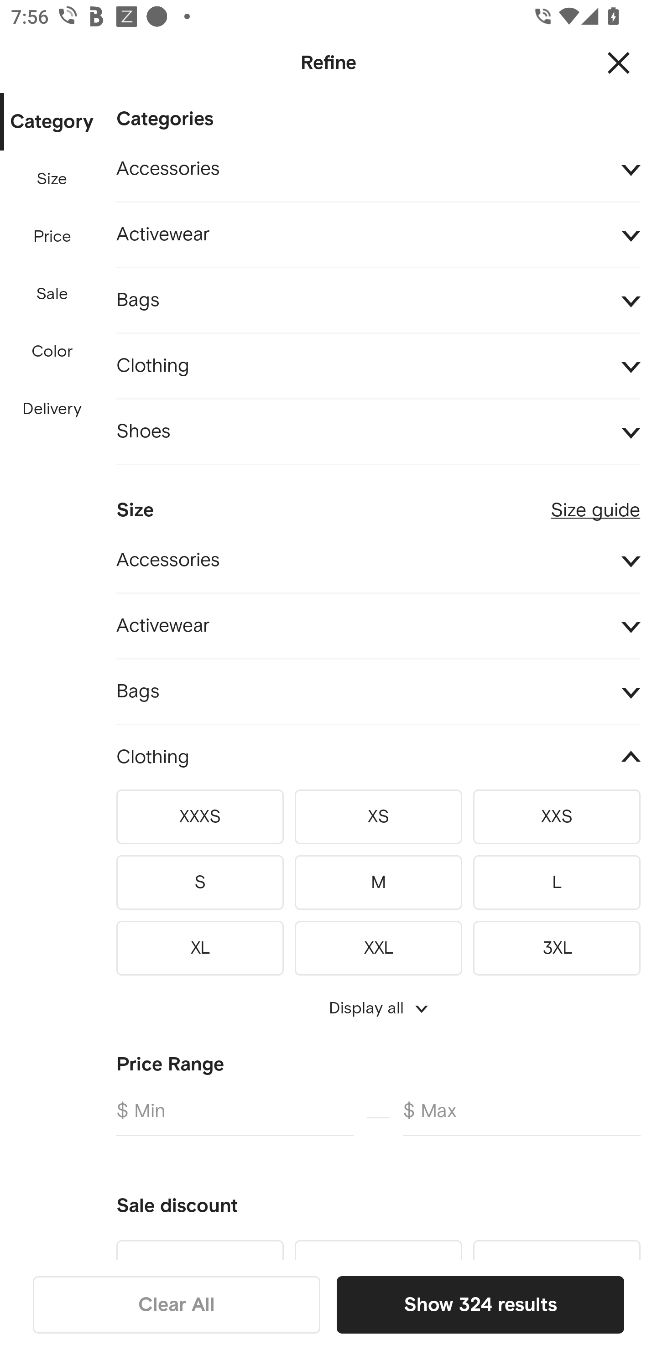 This screenshot has height=1350, width=657. Describe the element at coordinates (52, 179) in the screenshot. I see `Size` at that location.